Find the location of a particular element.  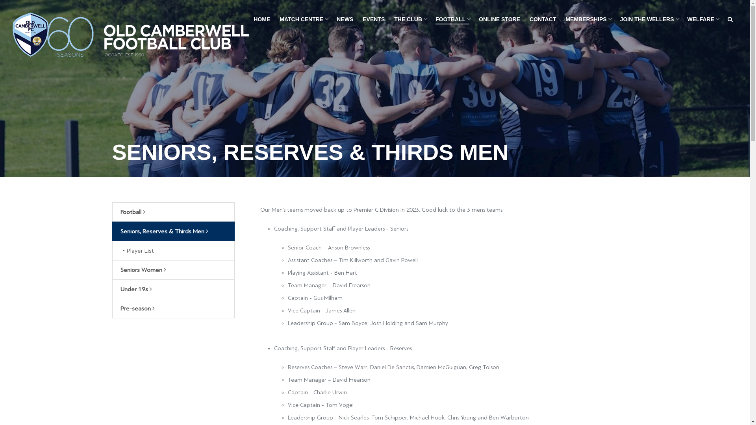

Player List is located at coordinates (173, 250).